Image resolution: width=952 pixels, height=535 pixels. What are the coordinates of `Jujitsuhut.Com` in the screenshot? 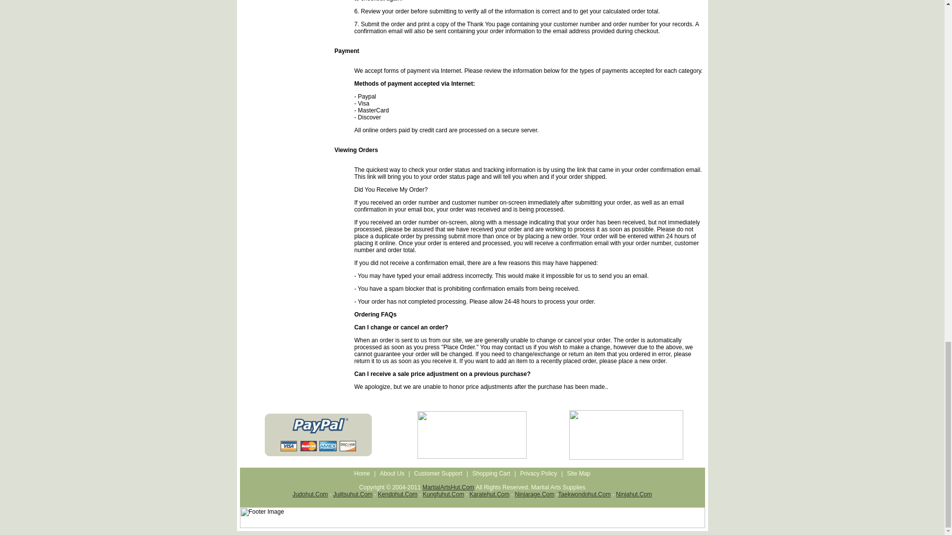 It's located at (353, 494).